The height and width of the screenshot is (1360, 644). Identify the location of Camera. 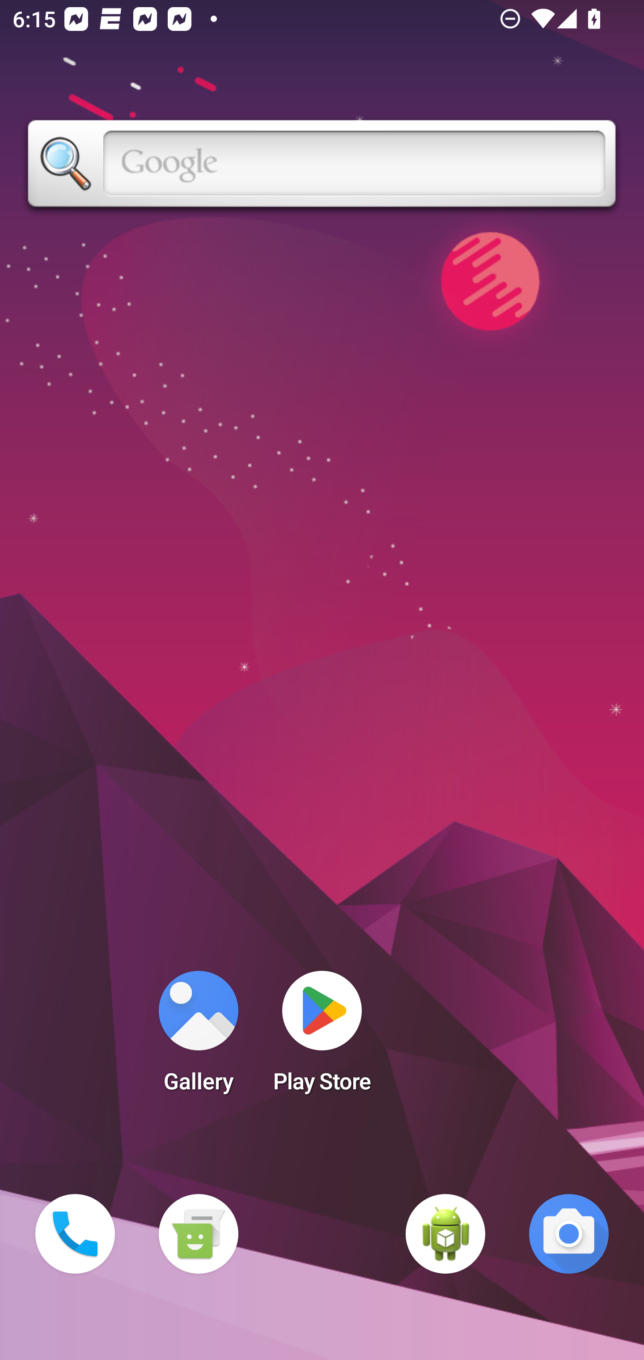
(569, 1234).